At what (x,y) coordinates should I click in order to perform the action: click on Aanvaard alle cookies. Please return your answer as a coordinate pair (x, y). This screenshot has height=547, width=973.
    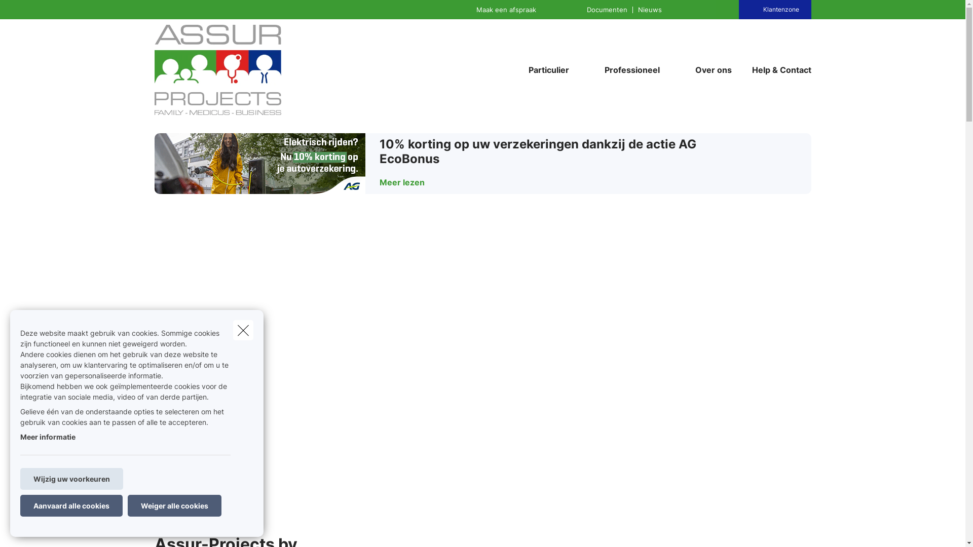
    Looking at the image, I should click on (71, 505).